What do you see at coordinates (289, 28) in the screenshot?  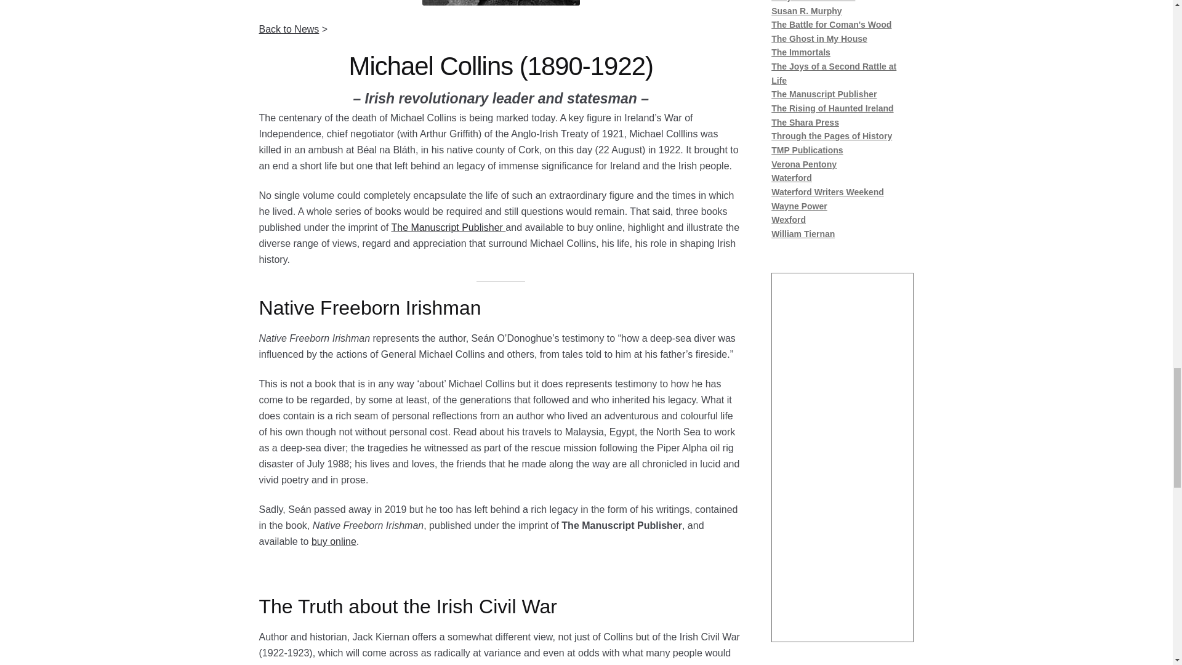 I see `Browse the archives` at bounding box center [289, 28].